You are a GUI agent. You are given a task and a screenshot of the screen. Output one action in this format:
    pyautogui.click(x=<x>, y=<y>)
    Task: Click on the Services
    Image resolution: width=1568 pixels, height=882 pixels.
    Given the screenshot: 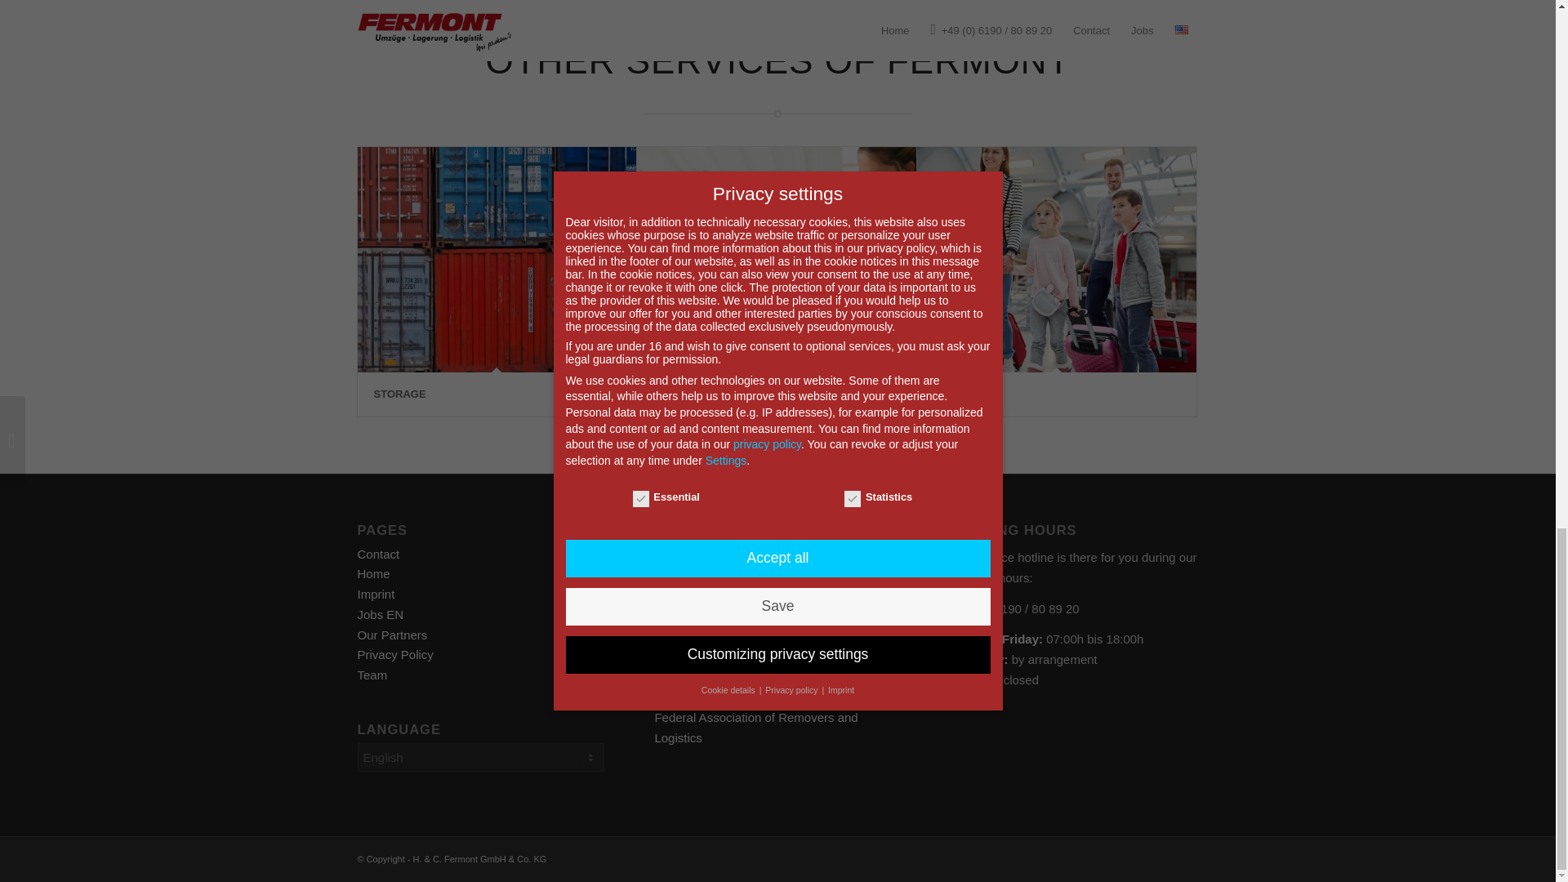 What is the action you would take?
    pyautogui.click(x=776, y=260)
    